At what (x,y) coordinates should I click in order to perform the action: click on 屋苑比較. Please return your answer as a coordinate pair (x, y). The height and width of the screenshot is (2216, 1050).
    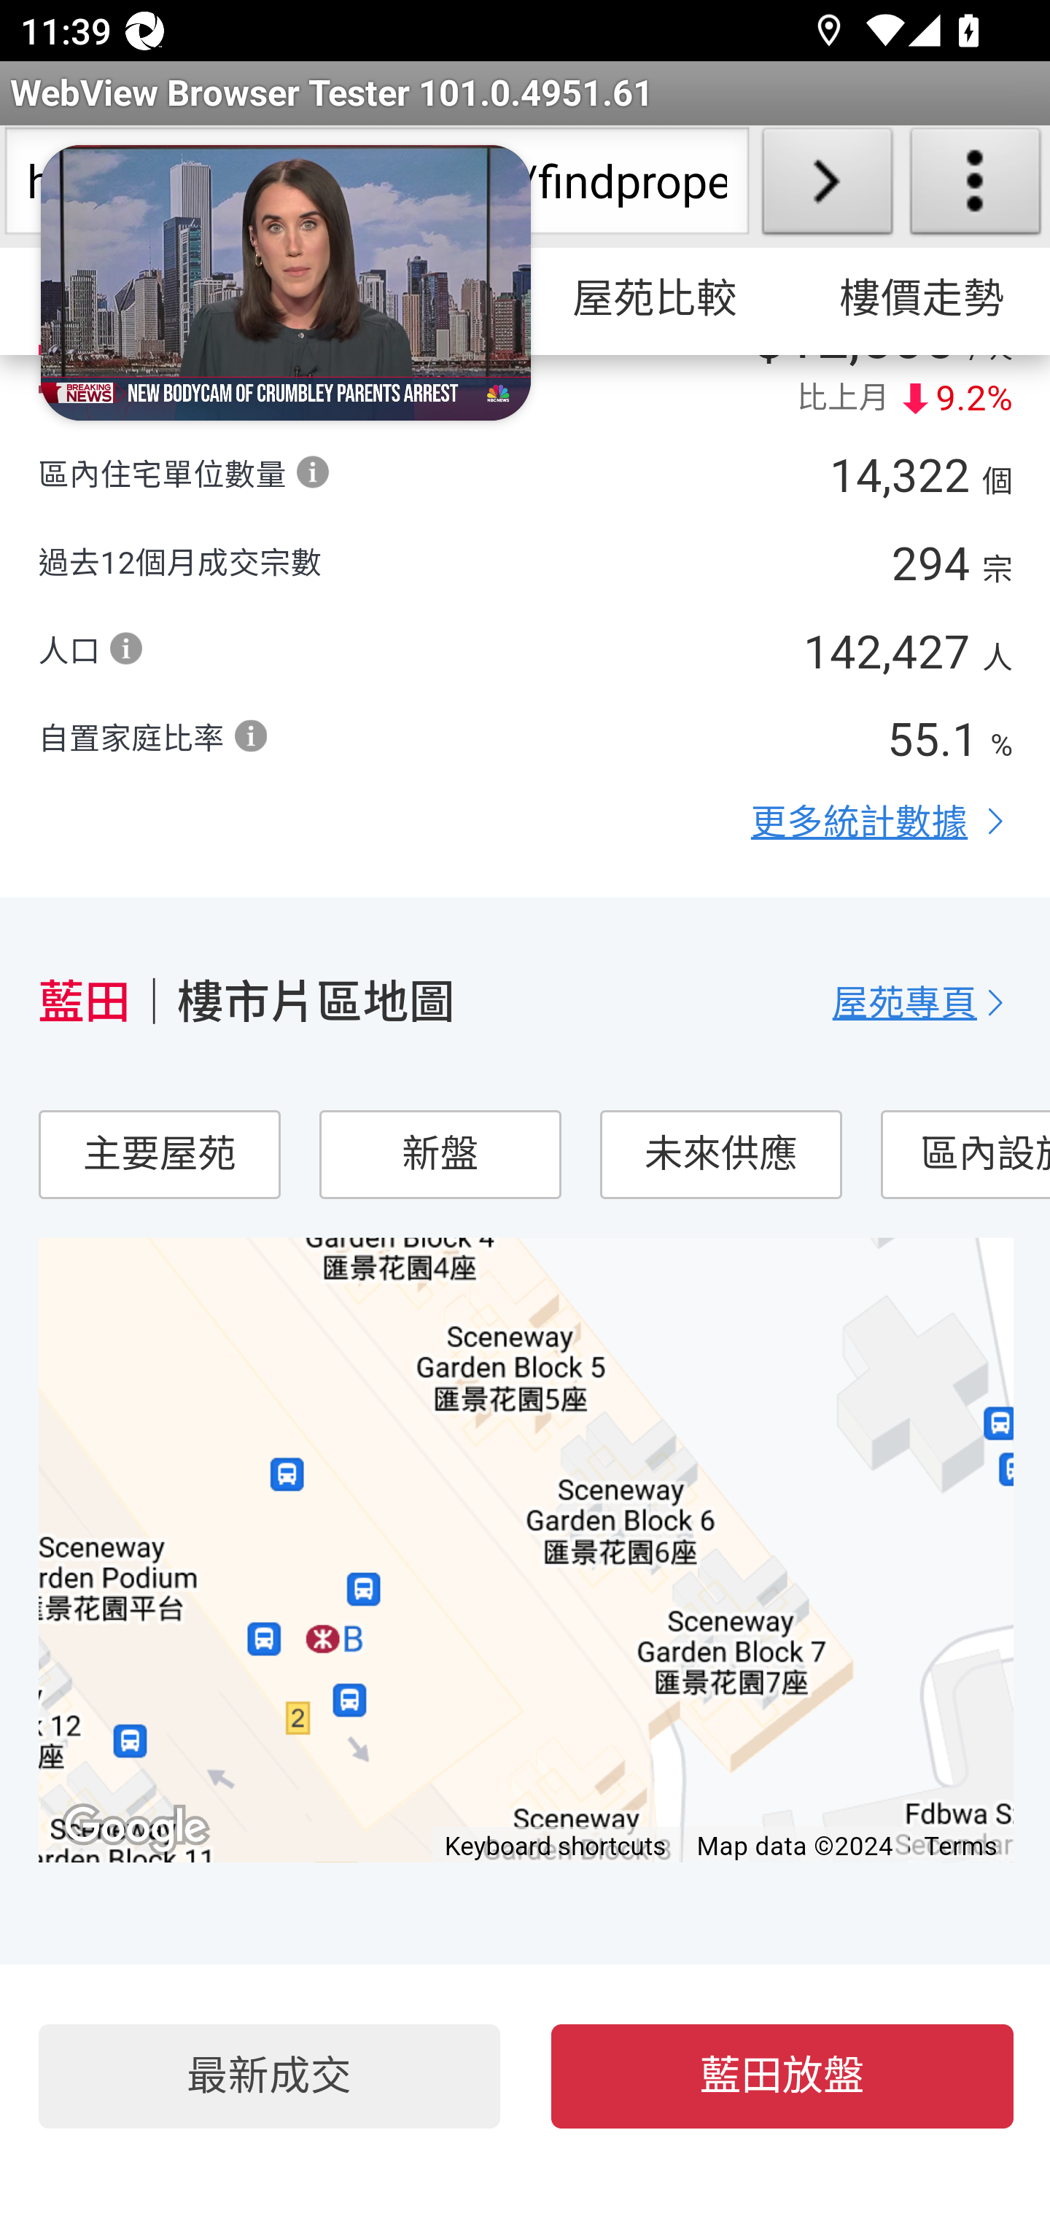
    Looking at the image, I should click on (656, 300).